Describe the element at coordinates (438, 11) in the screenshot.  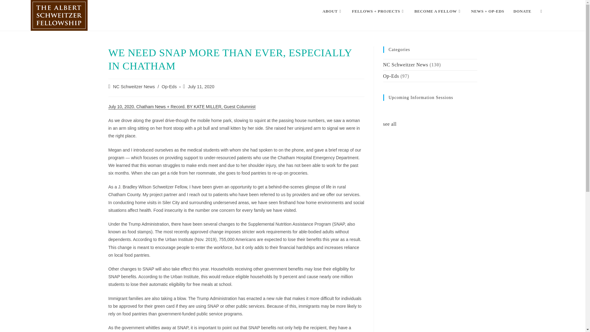
I see `BECOME A FELLOW` at that location.